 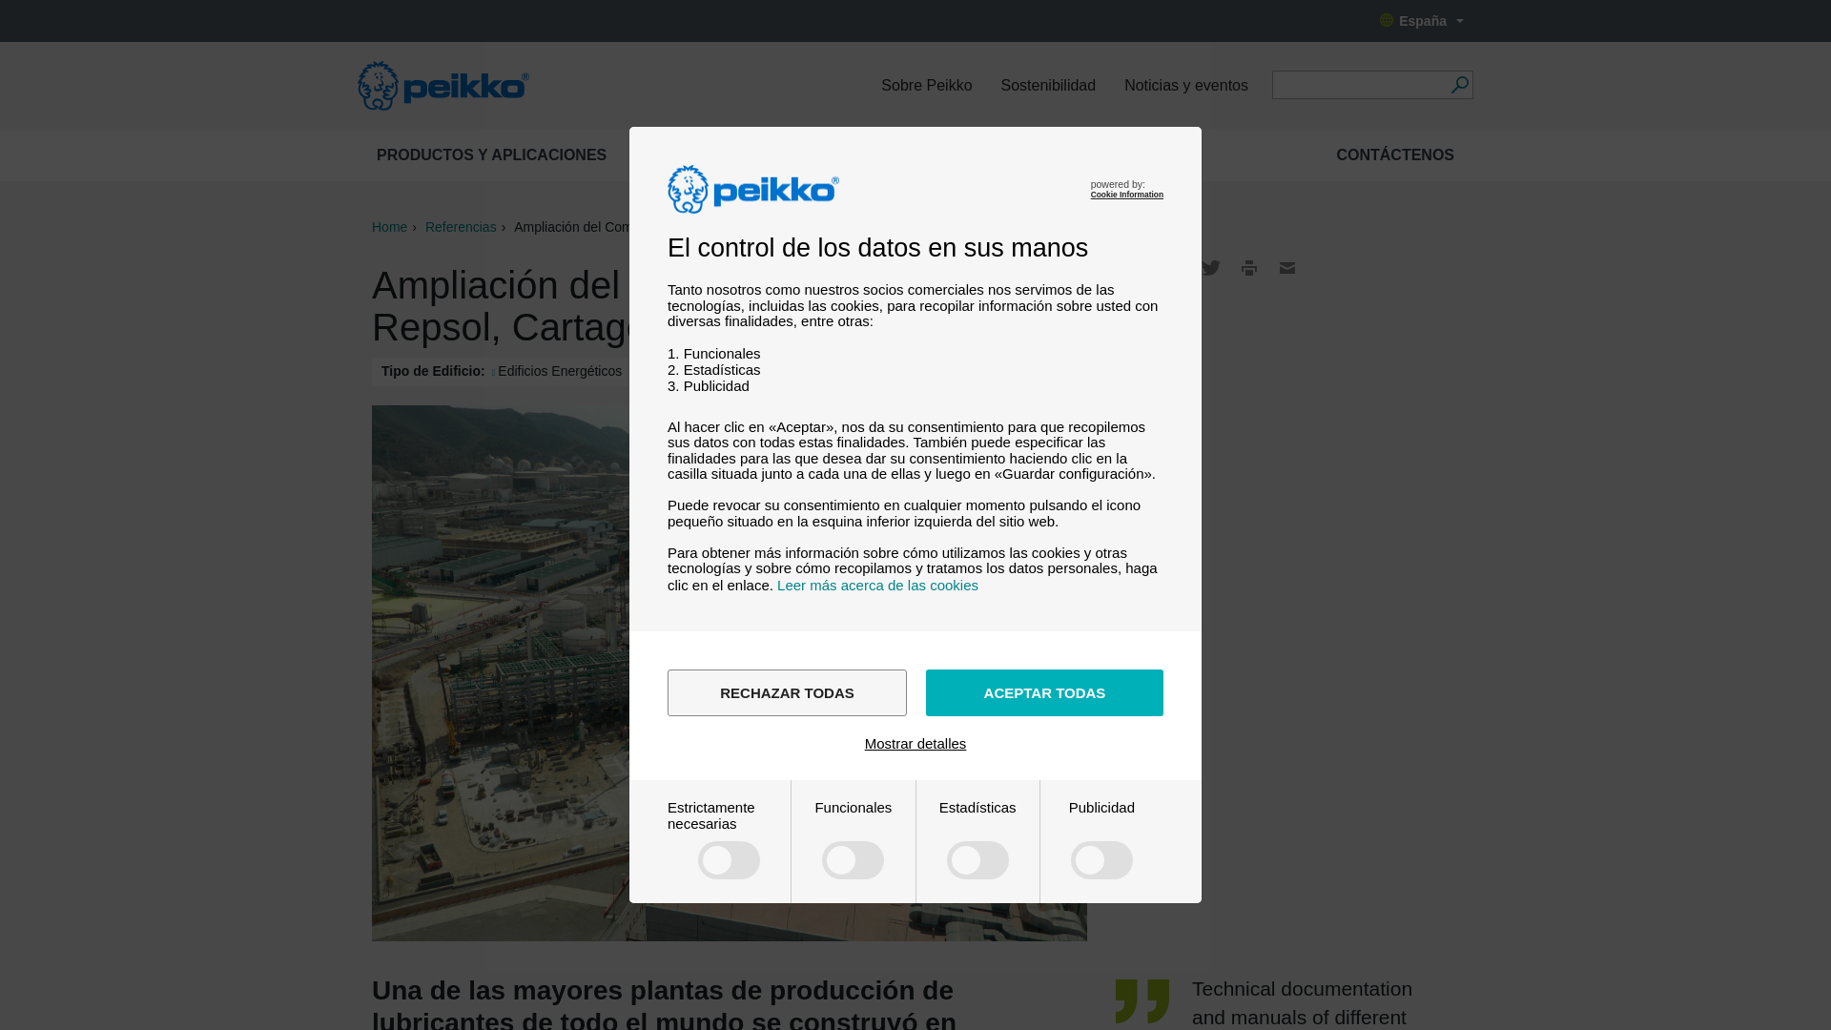 I want to click on Email link, so click(x=1287, y=267).